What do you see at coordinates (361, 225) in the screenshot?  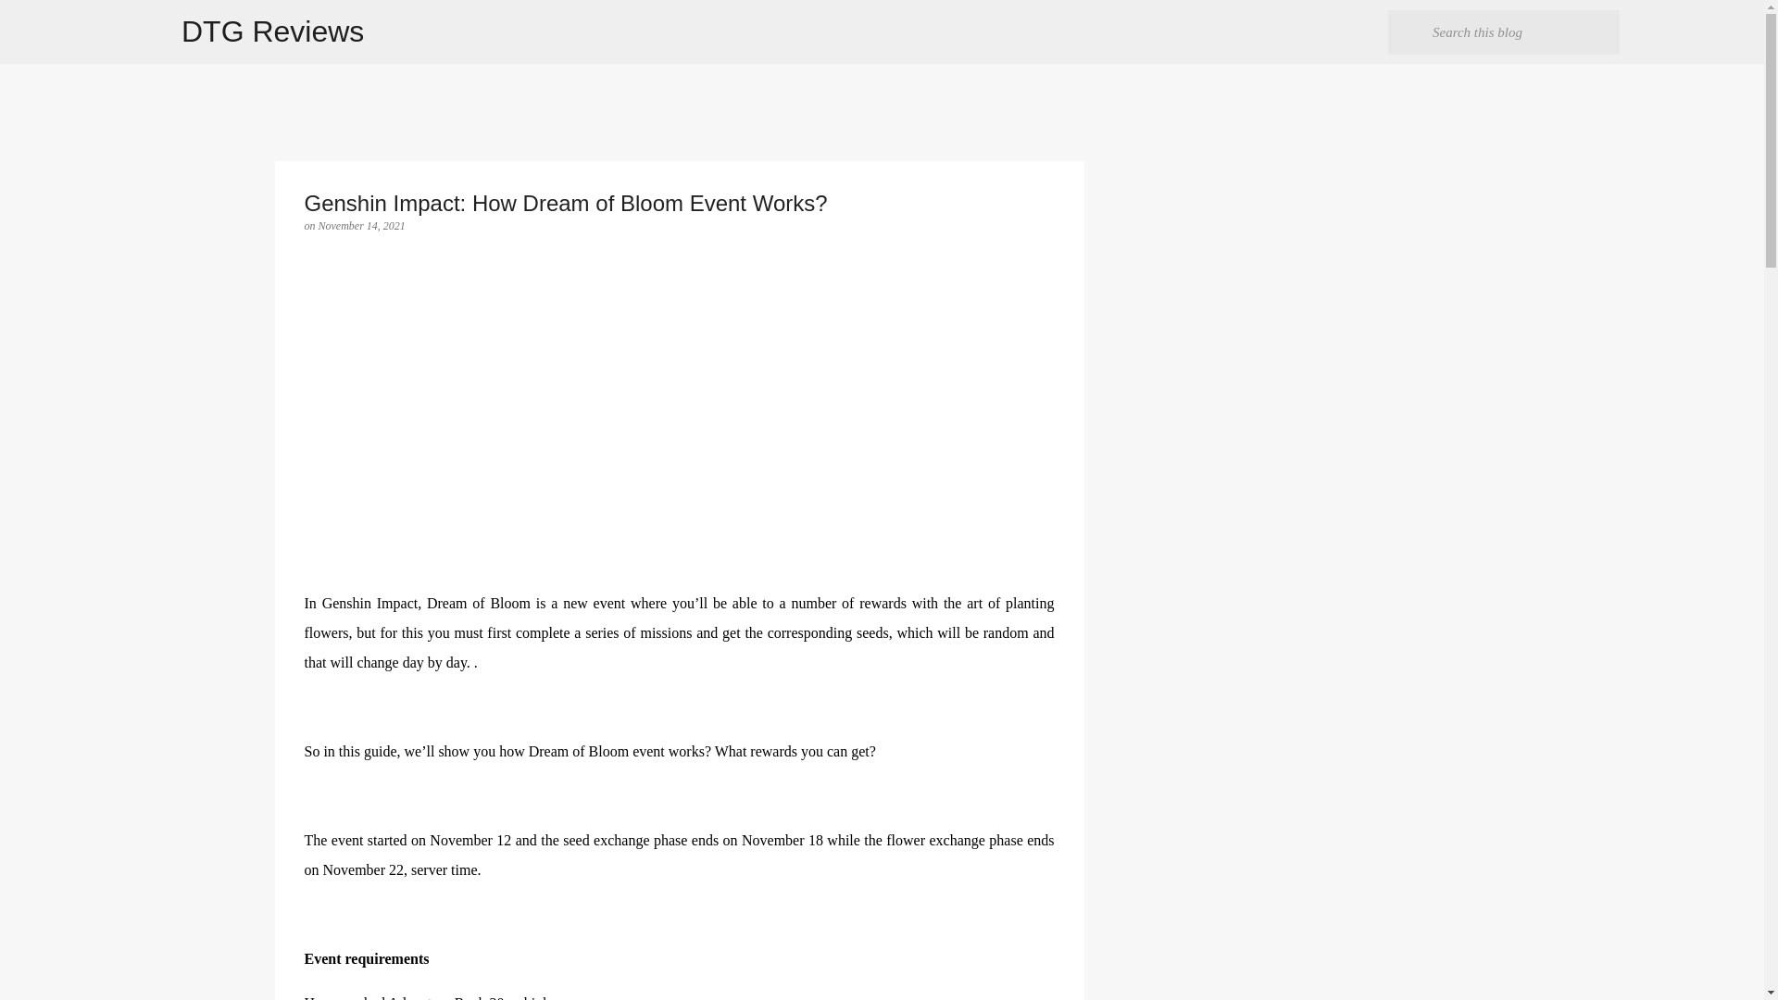 I see `November 14, 2021` at bounding box center [361, 225].